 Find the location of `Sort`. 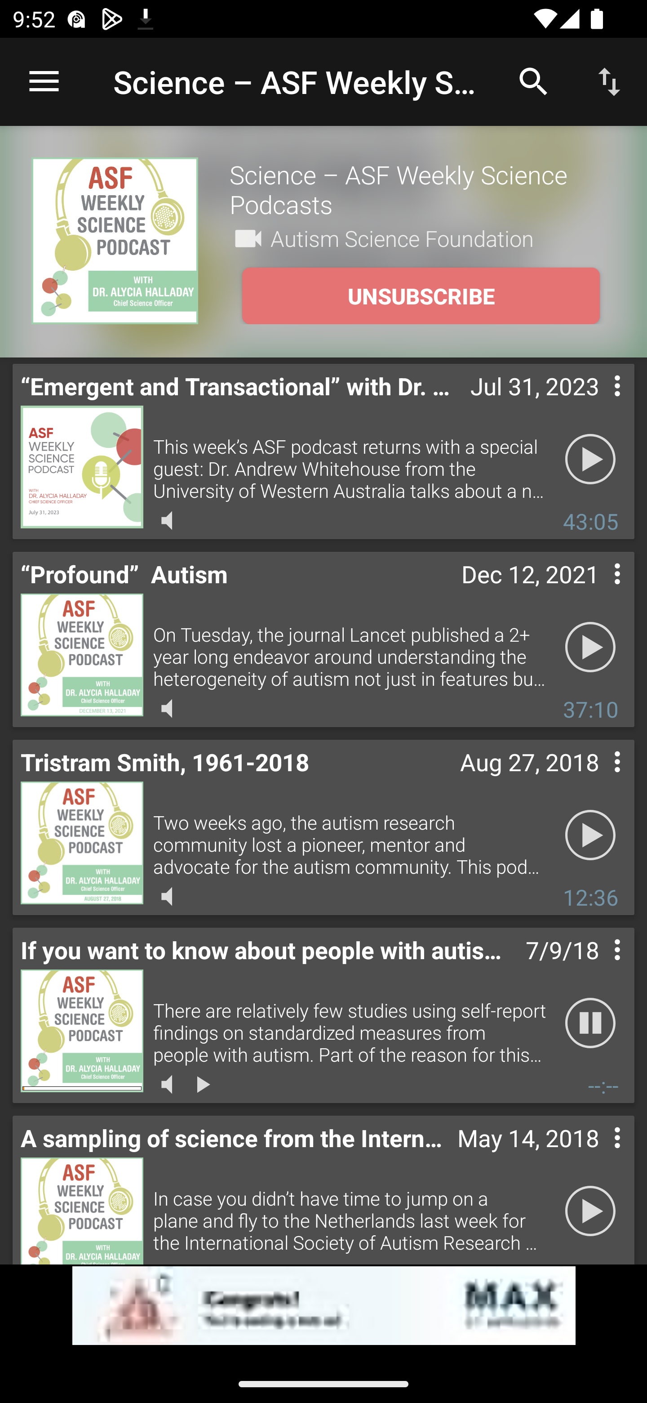

Sort is located at coordinates (609, 81).